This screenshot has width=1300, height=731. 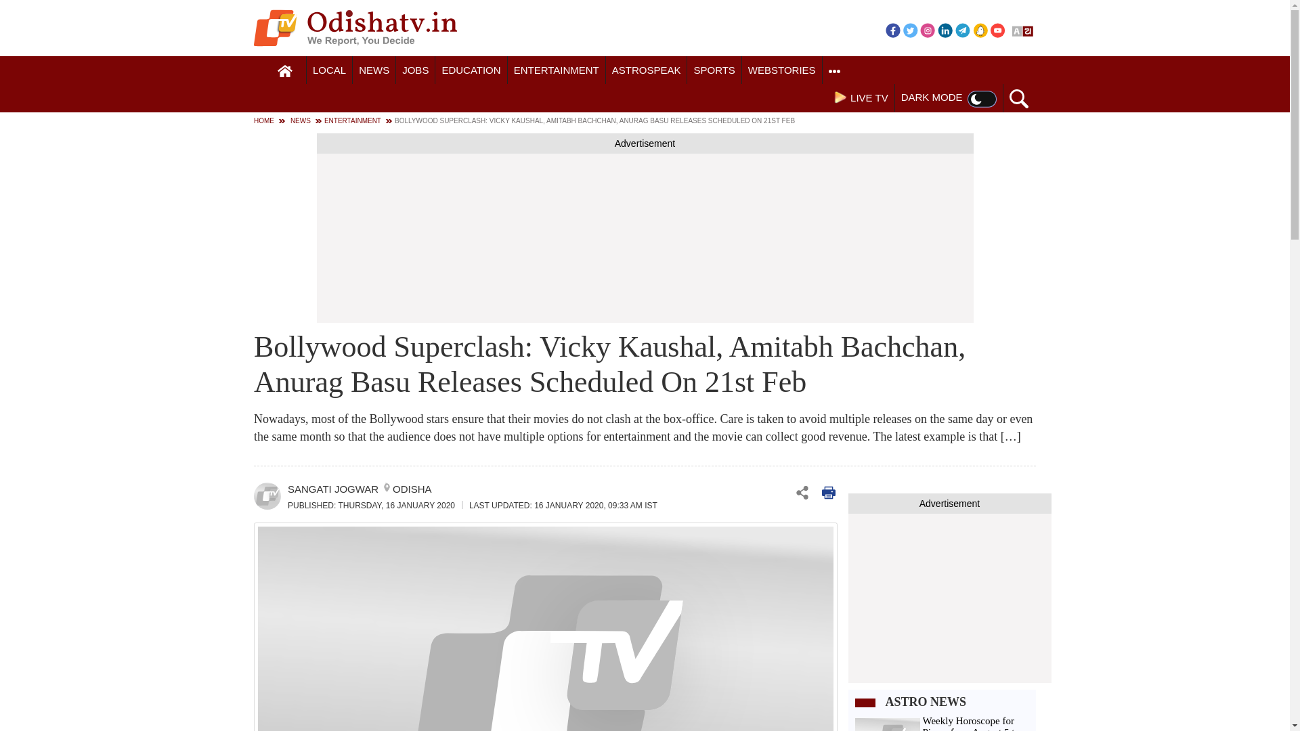 I want to click on News, so click(x=374, y=70).